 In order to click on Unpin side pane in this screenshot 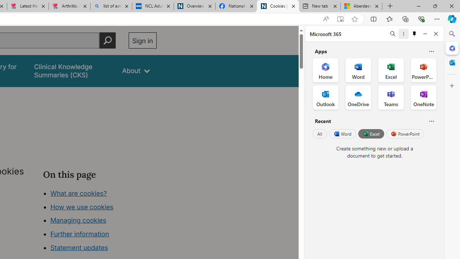, I will do `click(414, 34)`.